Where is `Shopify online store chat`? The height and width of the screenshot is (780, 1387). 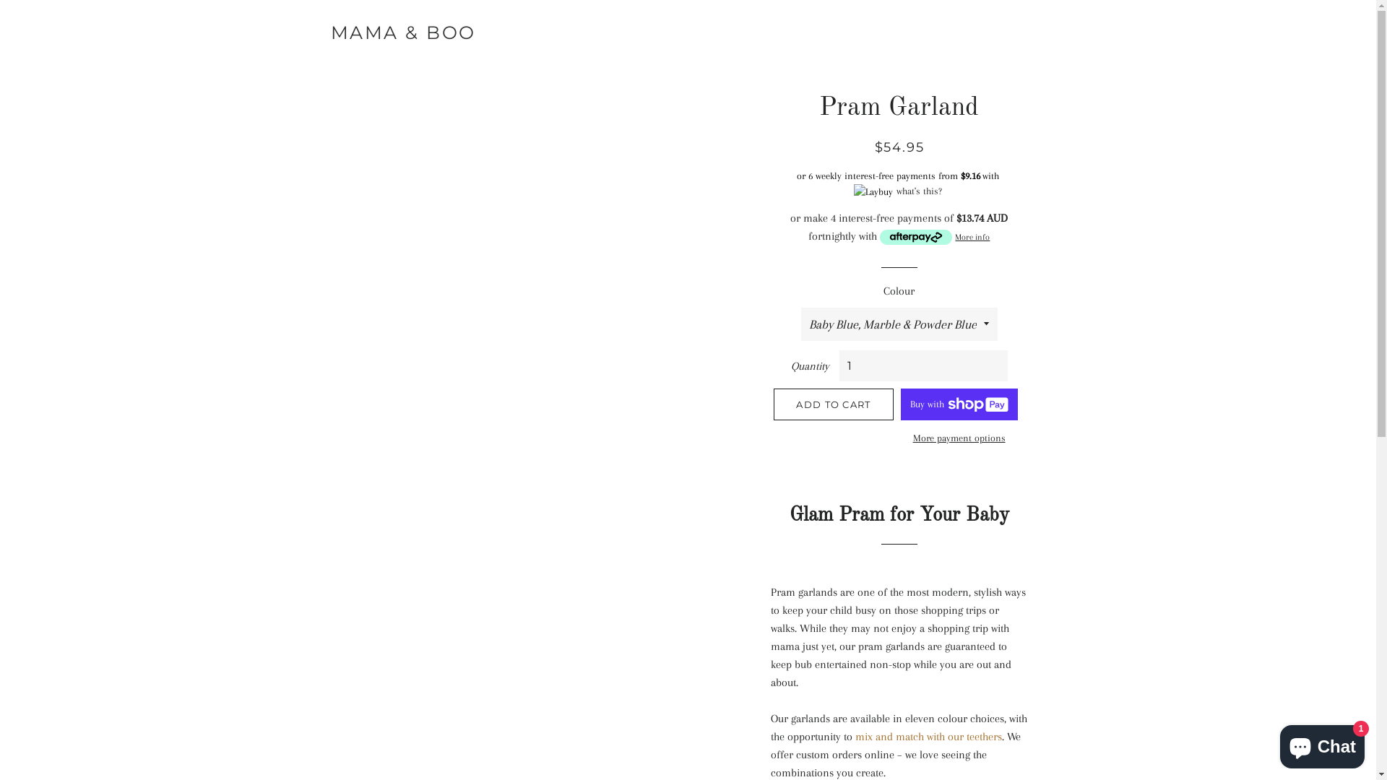
Shopify online store chat is located at coordinates (1322, 744).